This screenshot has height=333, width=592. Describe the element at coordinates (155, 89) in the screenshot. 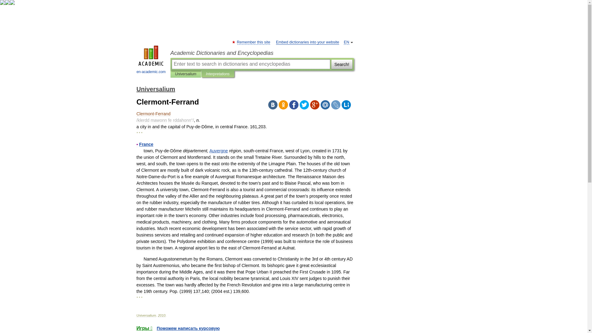

I see `Universalium` at that location.